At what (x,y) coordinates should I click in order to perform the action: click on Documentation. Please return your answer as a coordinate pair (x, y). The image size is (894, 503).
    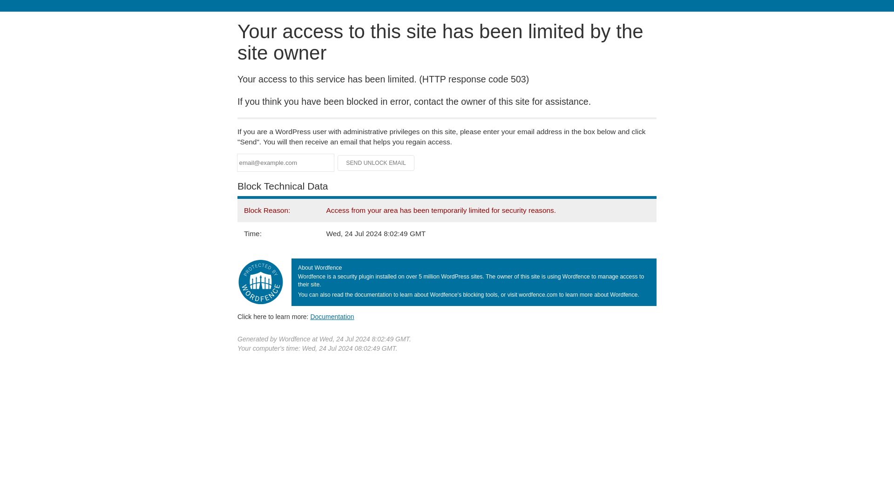
    Looking at the image, I should click on (332, 316).